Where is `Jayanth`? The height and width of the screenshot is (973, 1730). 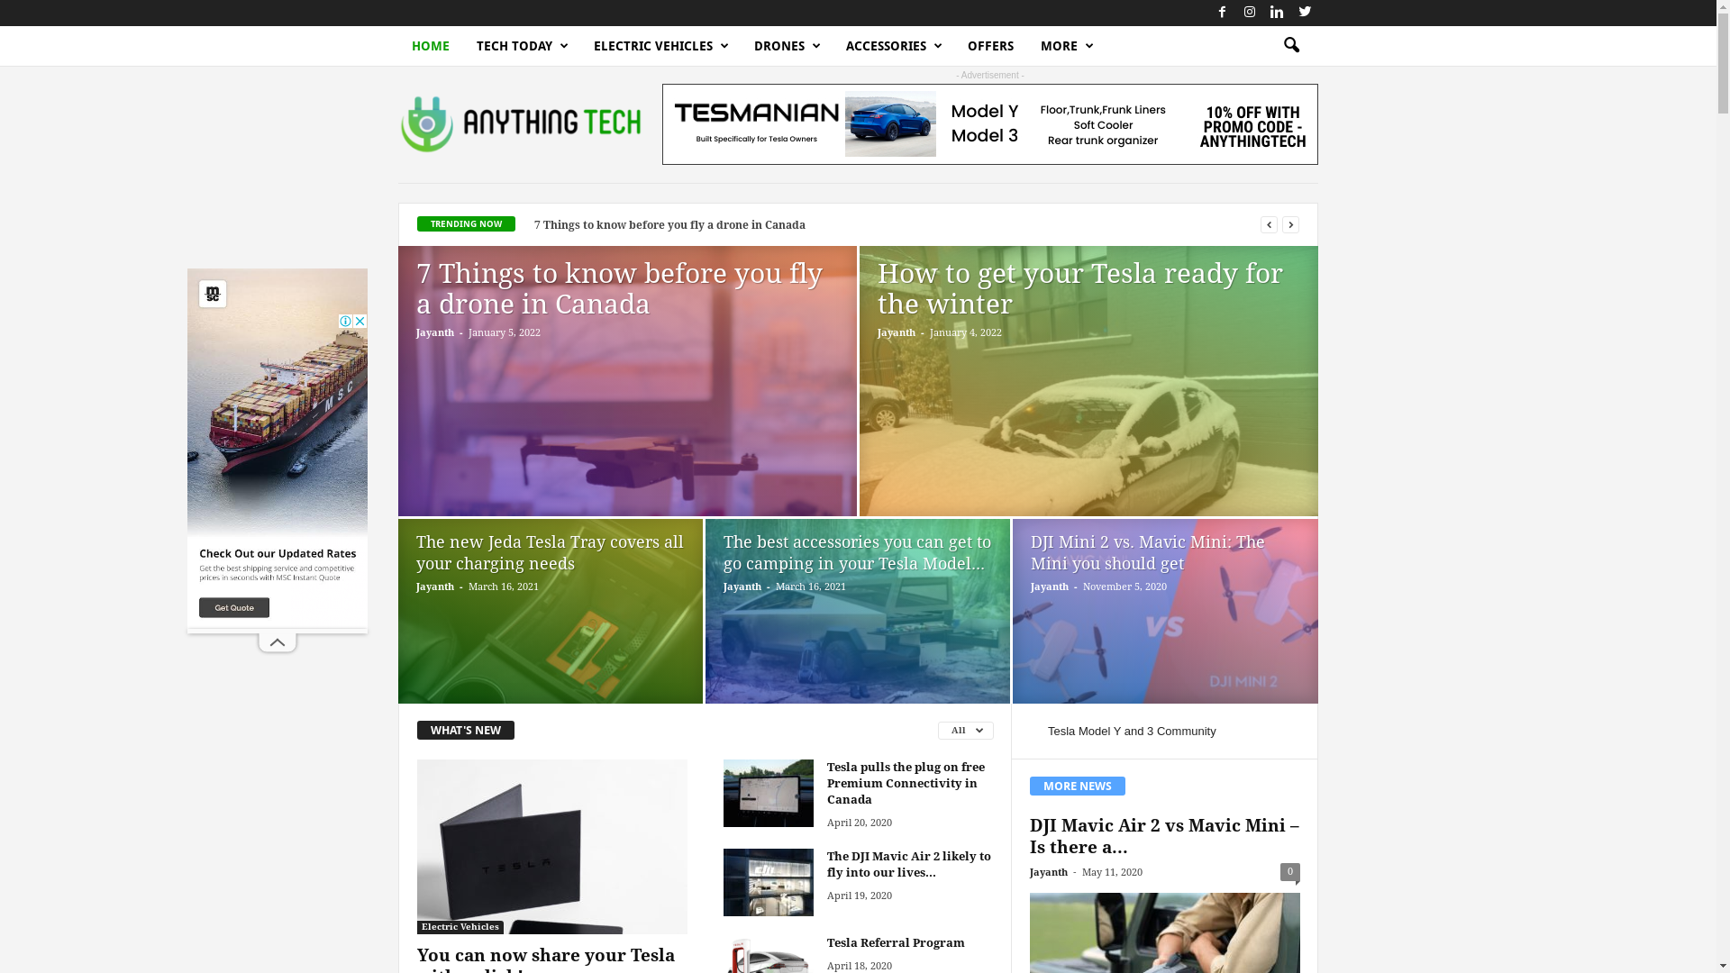
Jayanth is located at coordinates (1050, 587).